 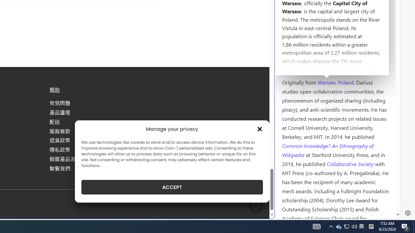 What do you see at coordinates (256, 206) in the screenshot?
I see `Go to top` at bounding box center [256, 206].